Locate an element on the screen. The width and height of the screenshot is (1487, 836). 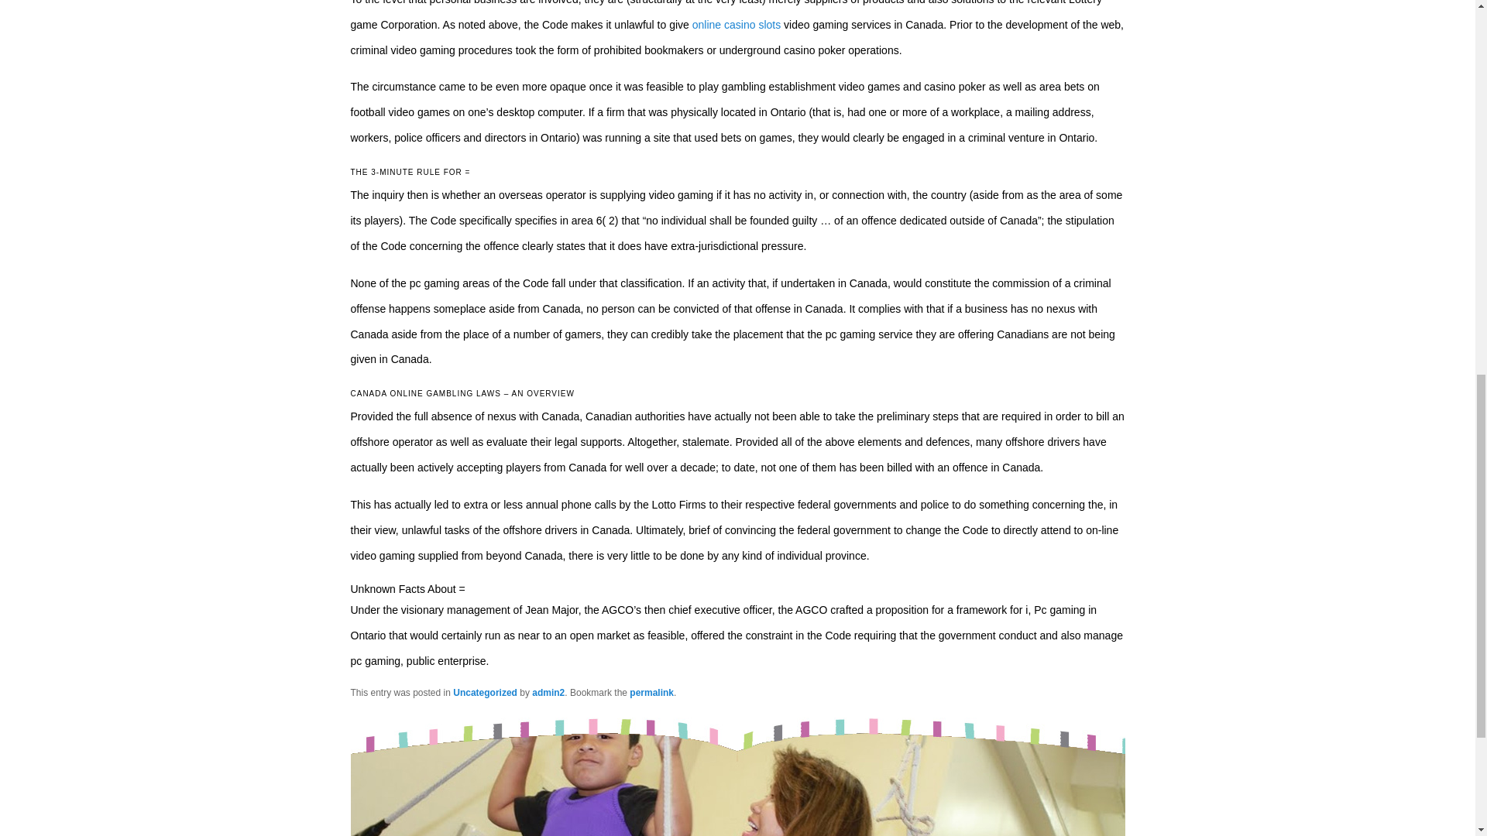
permalink is located at coordinates (651, 692).